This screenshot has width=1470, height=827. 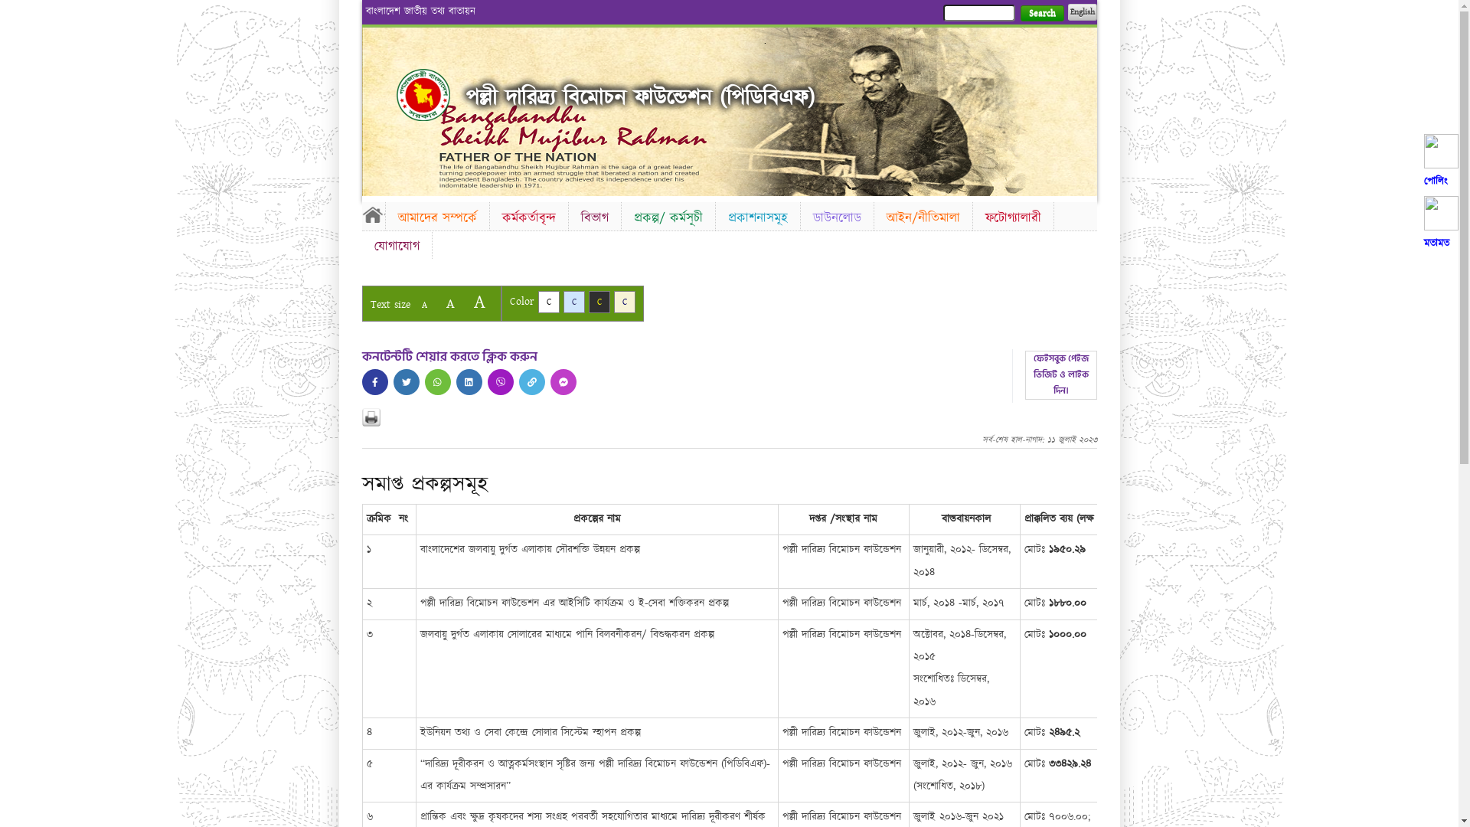 What do you see at coordinates (423, 95) in the screenshot?
I see `Home` at bounding box center [423, 95].